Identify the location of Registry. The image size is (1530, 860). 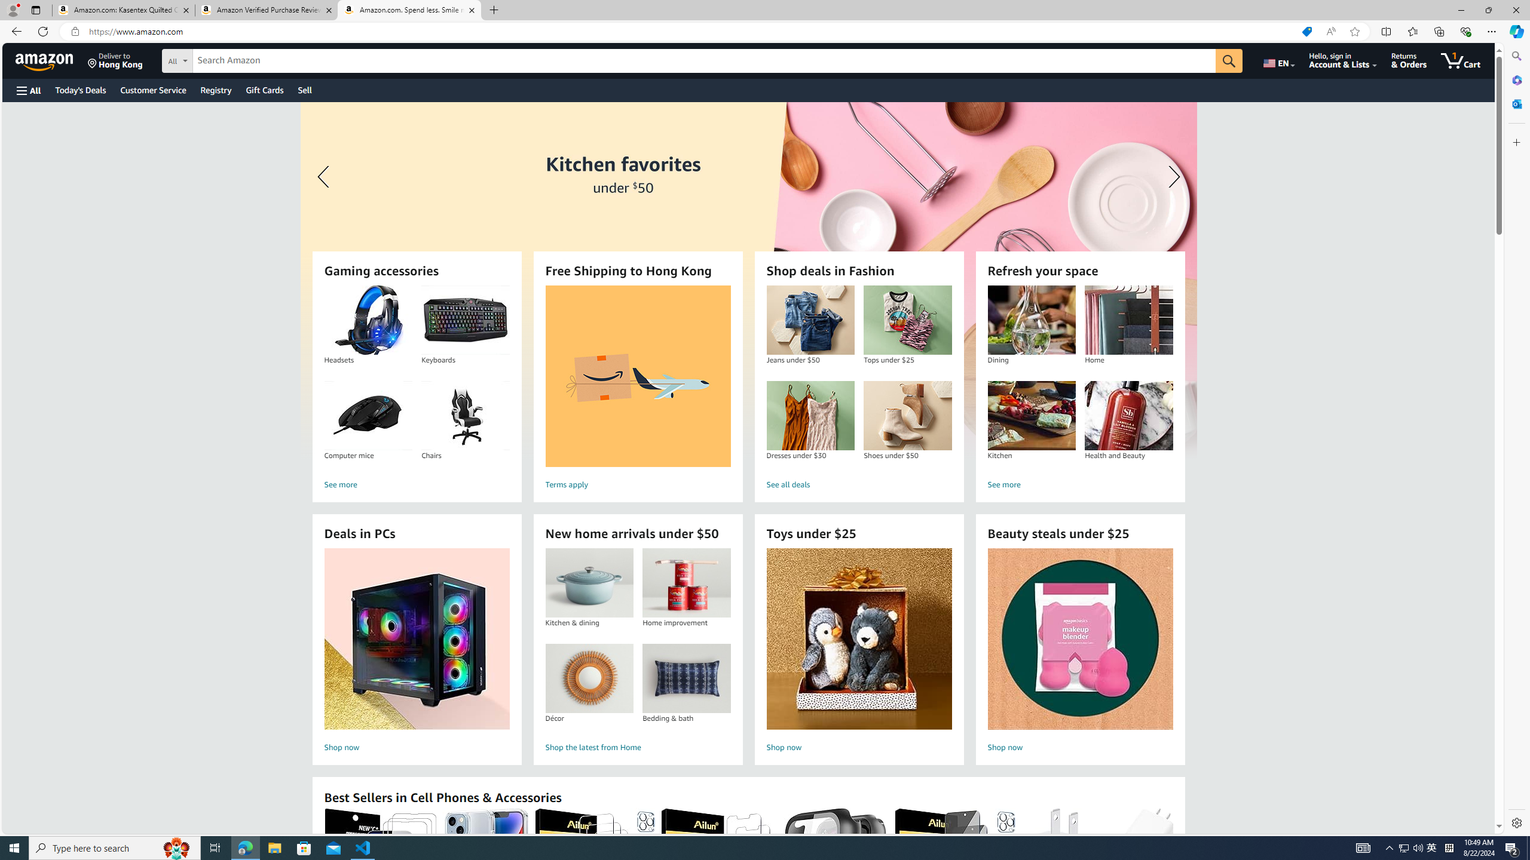
(215, 90).